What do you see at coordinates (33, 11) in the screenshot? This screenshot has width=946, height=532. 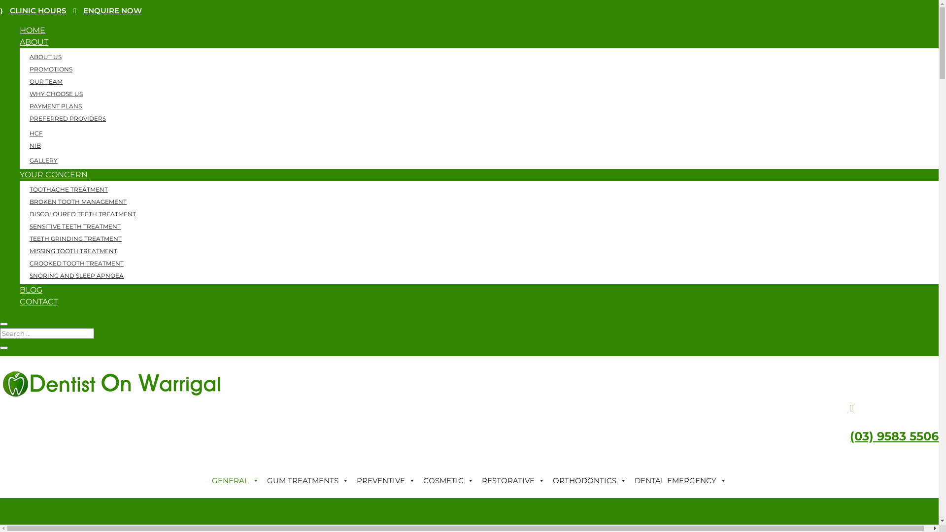 I see `CLINIC HOURS` at bounding box center [33, 11].